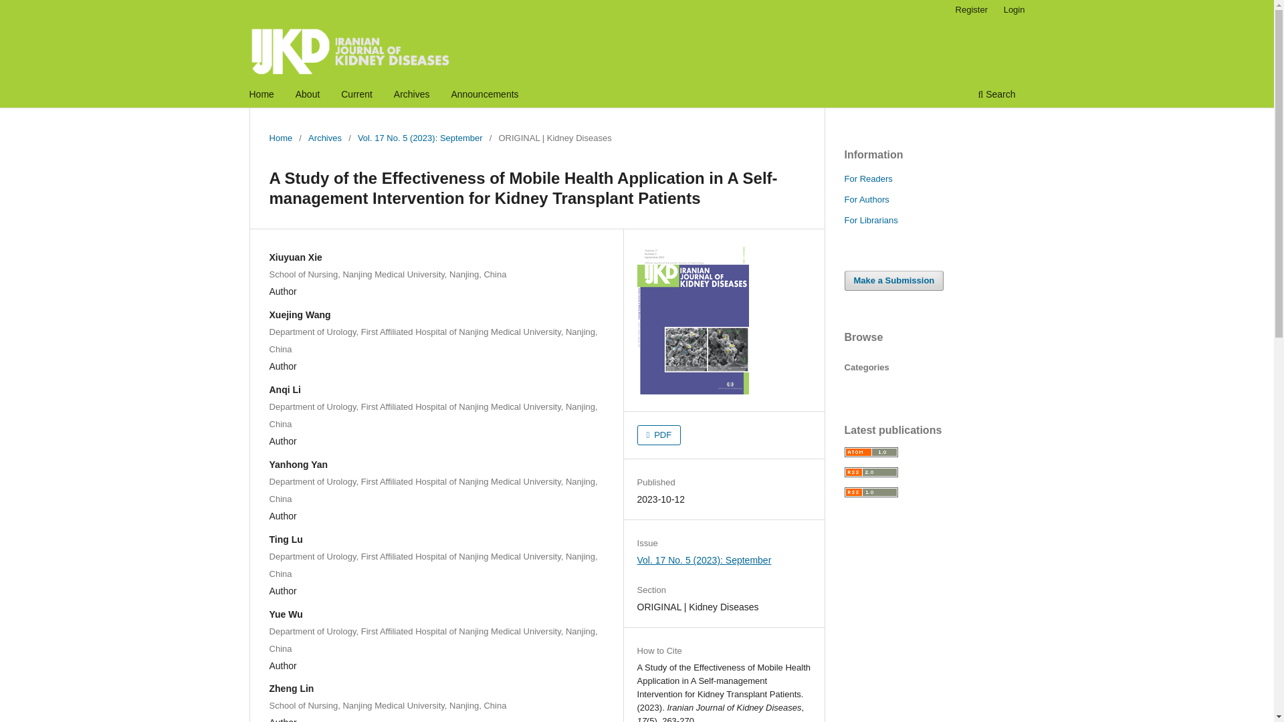  Describe the element at coordinates (308, 96) in the screenshot. I see `About` at that location.